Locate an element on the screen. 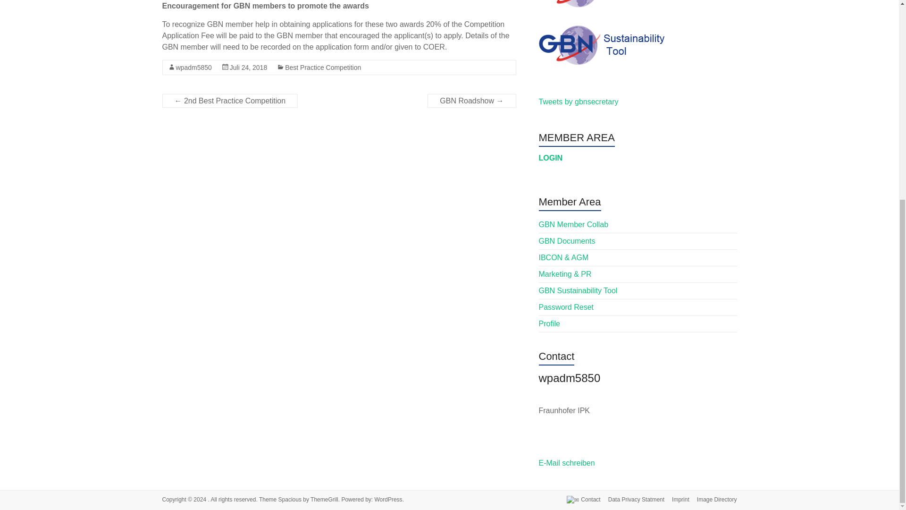 The width and height of the screenshot is (906, 510). Spacious is located at coordinates (290, 499).